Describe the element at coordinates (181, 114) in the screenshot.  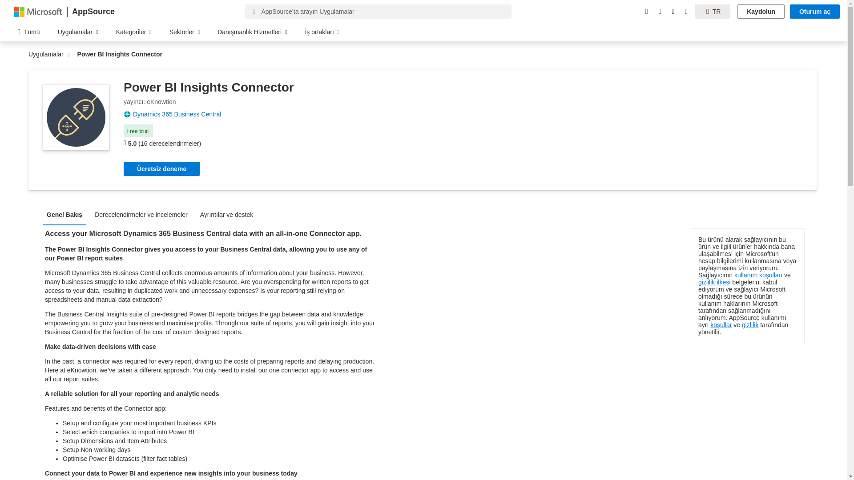
I see `Dynamics 365 Business Central` at that location.